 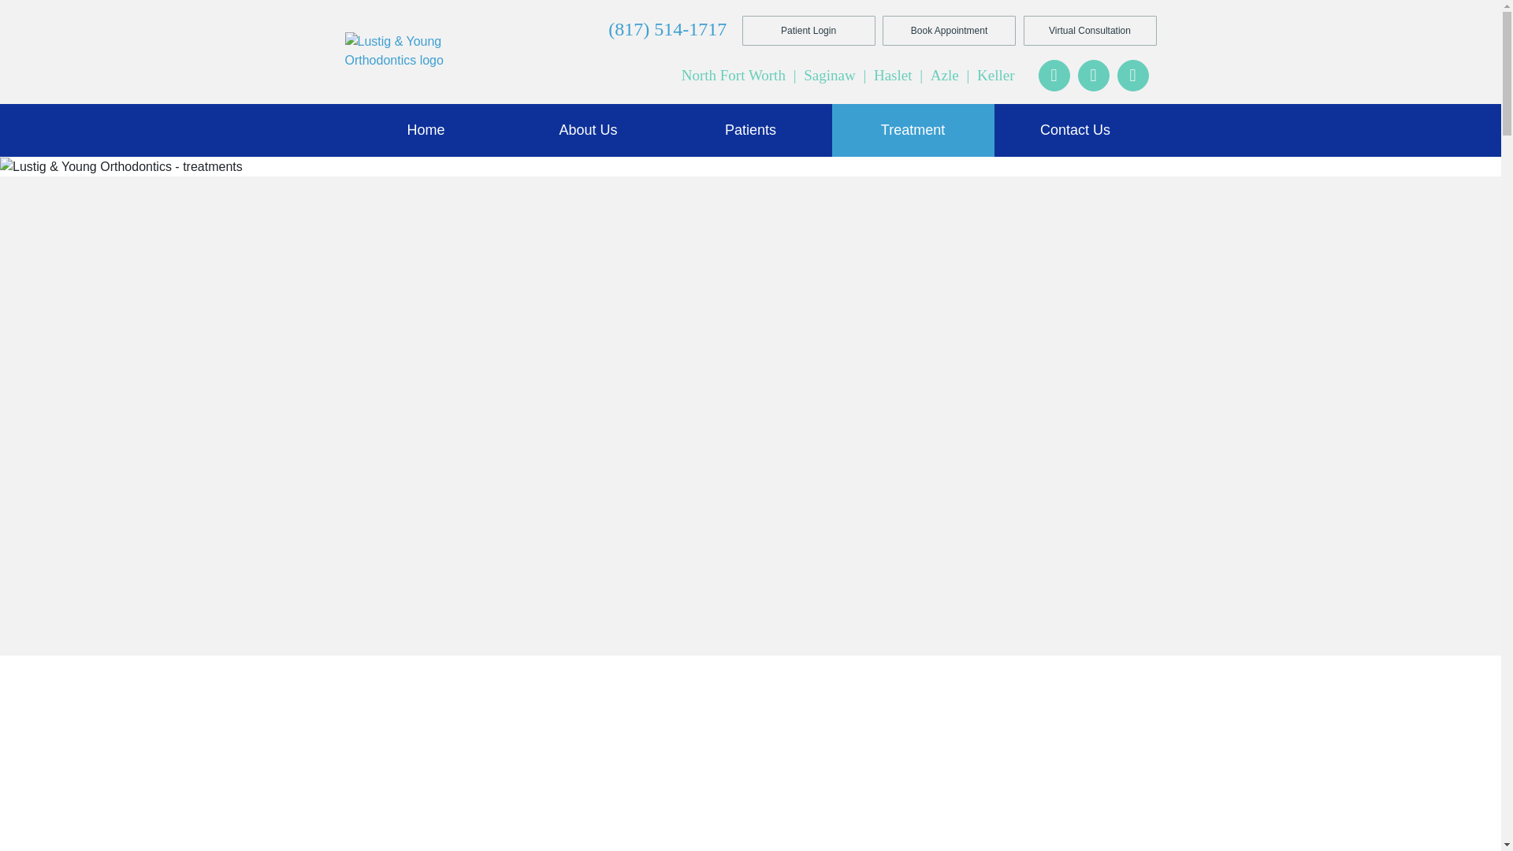 I want to click on Virtual Consultation, so click(x=1089, y=31).